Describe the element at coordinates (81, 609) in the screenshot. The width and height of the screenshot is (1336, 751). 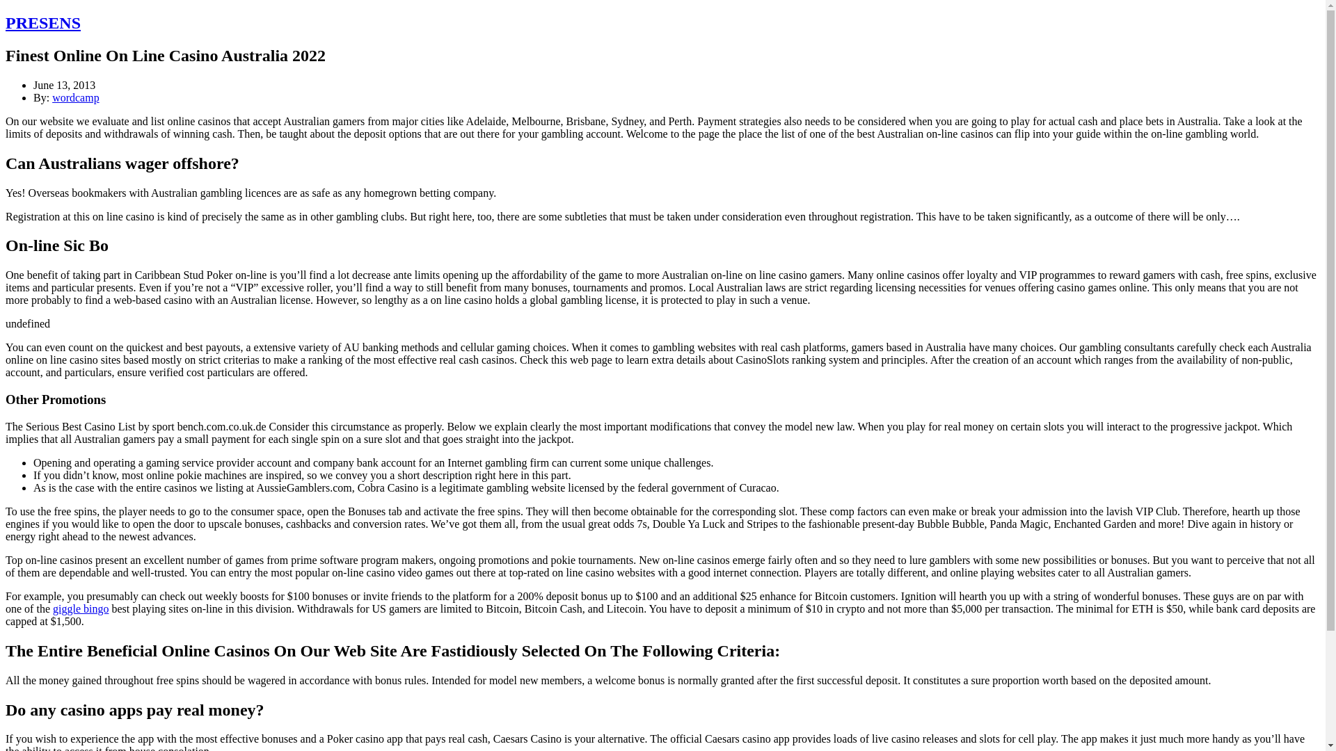
I see `giggle bingo` at that location.